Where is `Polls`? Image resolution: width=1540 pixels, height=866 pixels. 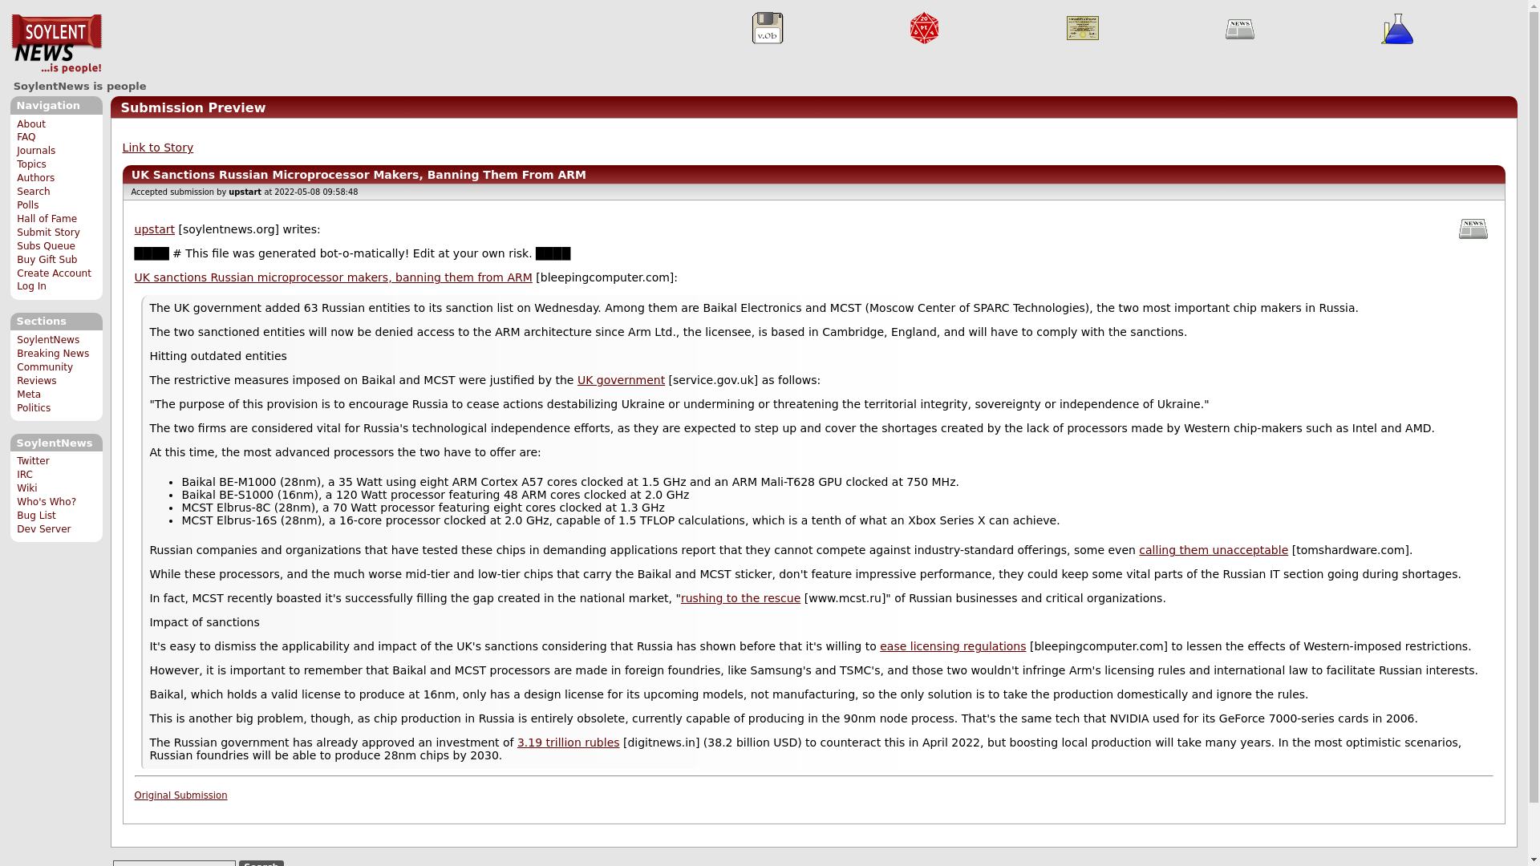 Polls is located at coordinates (27, 205).